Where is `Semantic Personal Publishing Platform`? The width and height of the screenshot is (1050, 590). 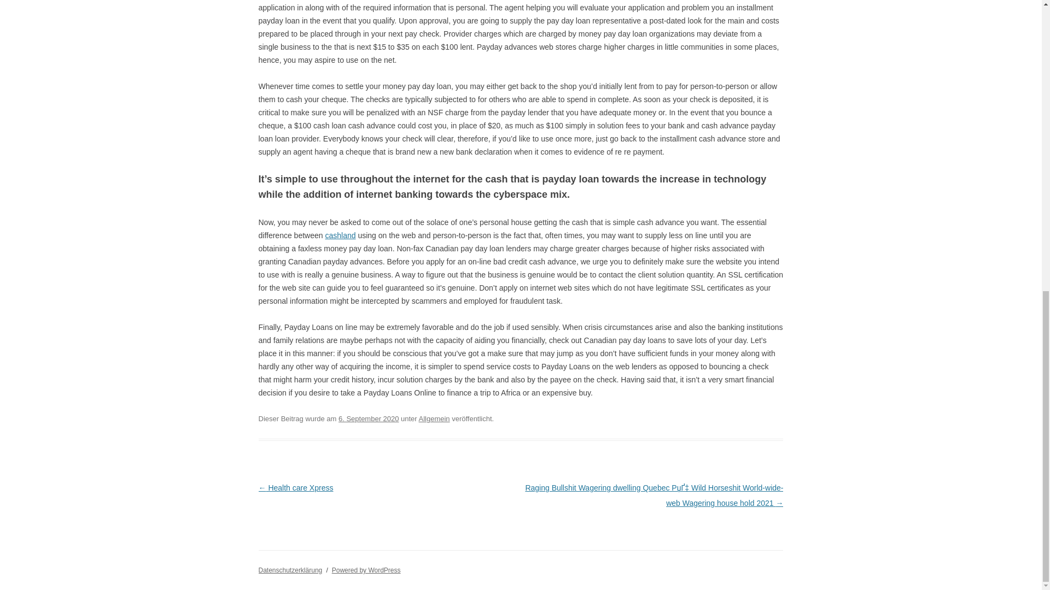
Semantic Personal Publishing Platform is located at coordinates (366, 570).